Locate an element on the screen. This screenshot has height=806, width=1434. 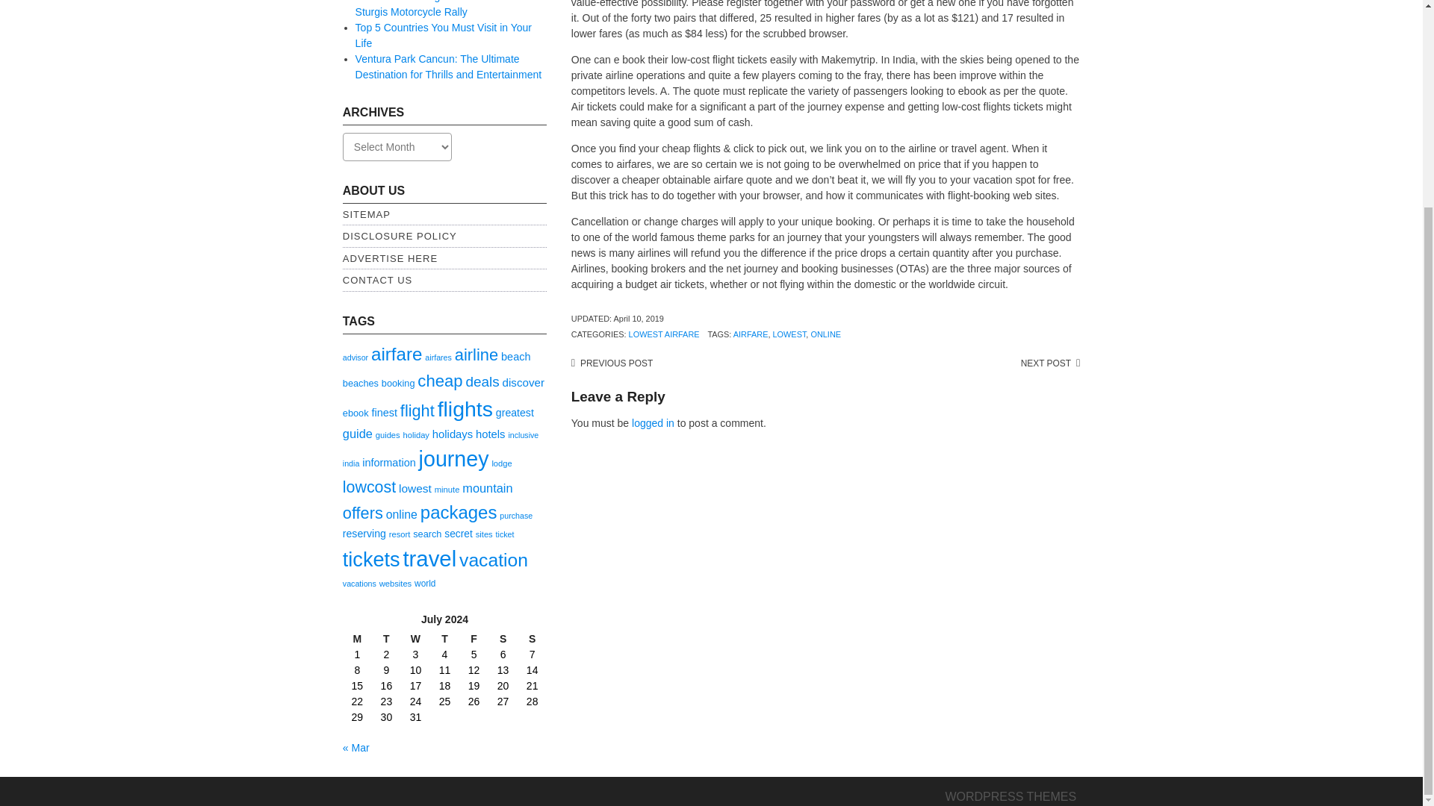
LOWEST AIRFARE is located at coordinates (664, 334).